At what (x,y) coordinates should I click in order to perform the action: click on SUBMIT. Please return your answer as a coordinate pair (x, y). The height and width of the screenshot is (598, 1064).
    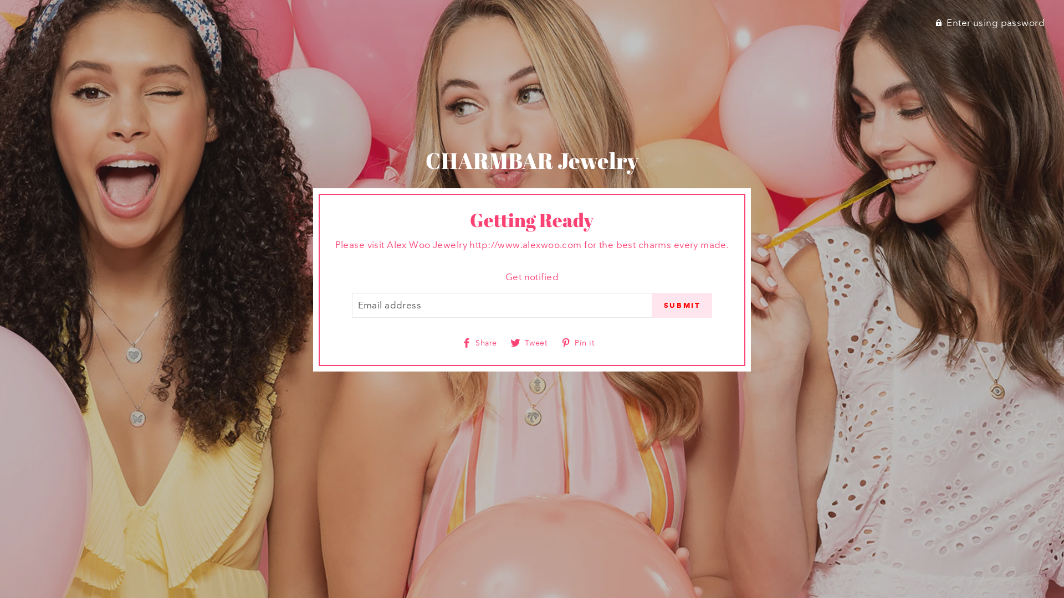
    Looking at the image, I should click on (683, 306).